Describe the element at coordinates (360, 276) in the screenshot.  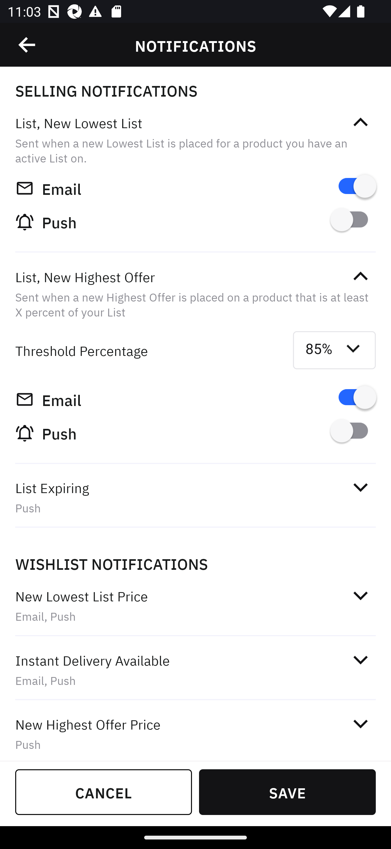
I see `` at that location.